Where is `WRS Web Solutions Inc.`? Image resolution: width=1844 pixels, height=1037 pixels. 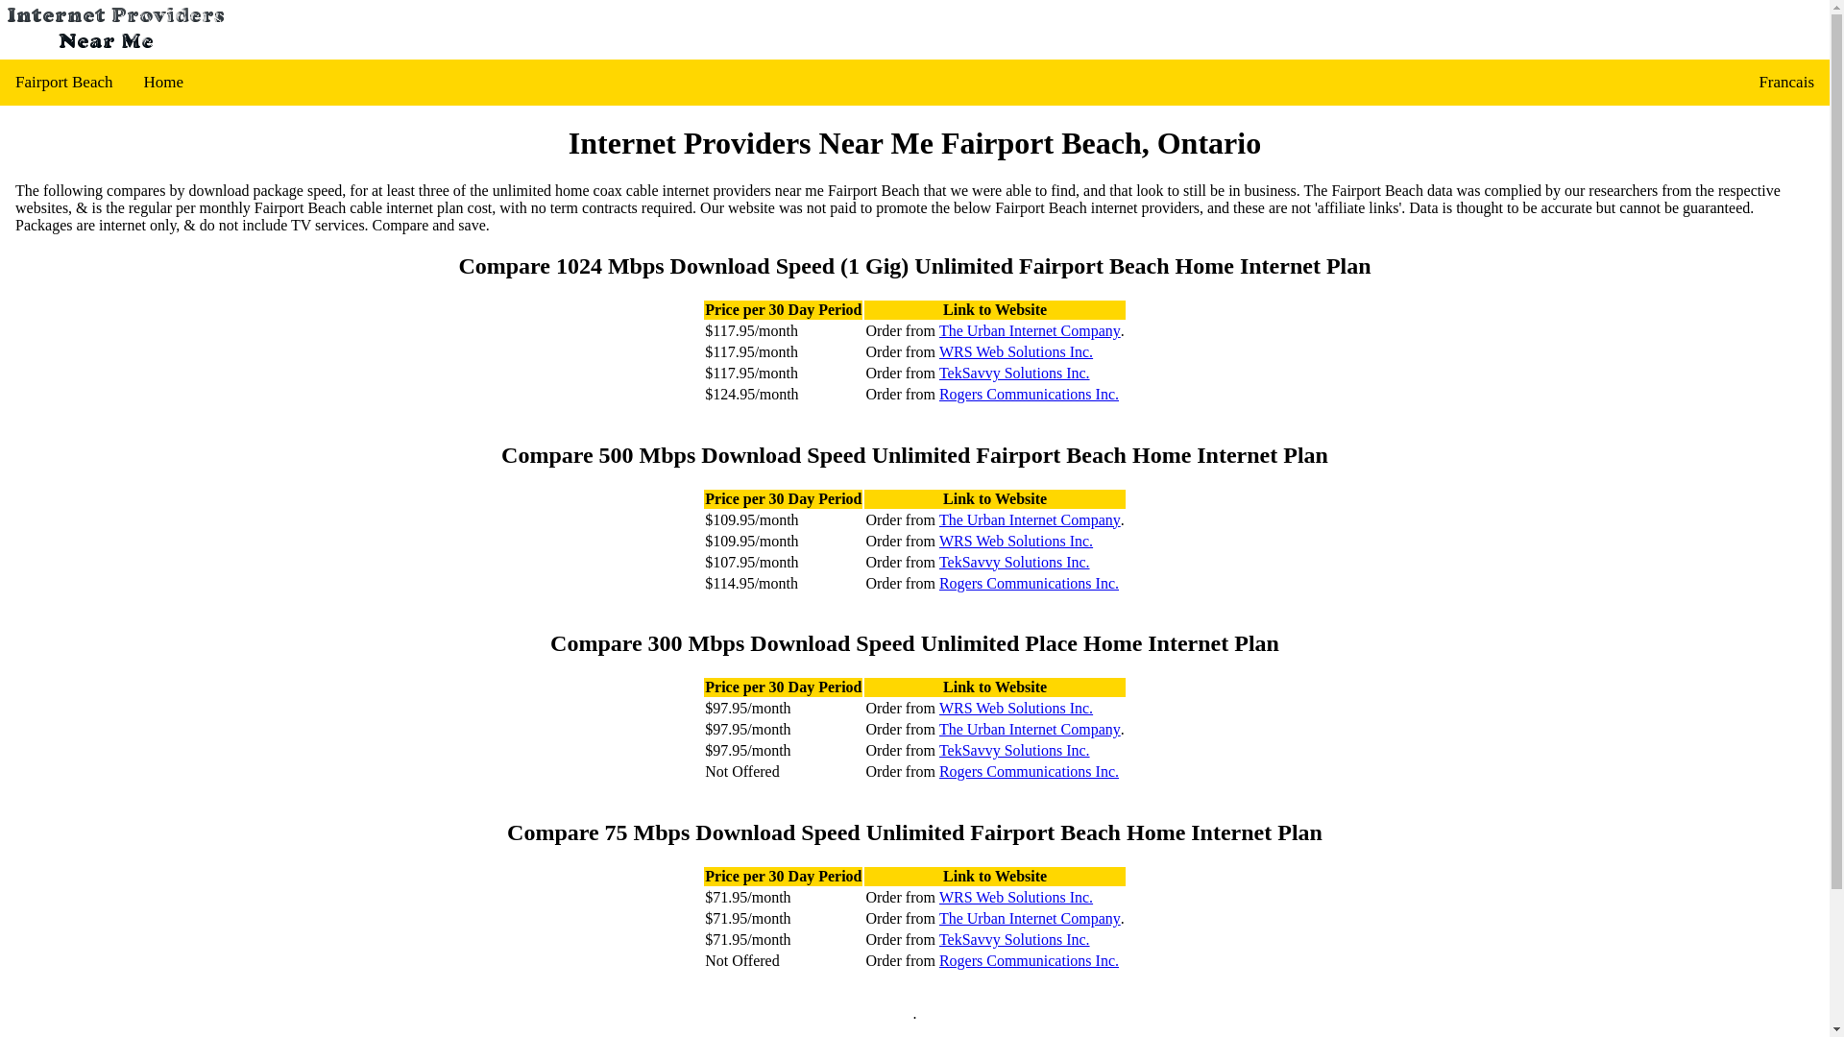 WRS Web Solutions Inc. is located at coordinates (1016, 541).